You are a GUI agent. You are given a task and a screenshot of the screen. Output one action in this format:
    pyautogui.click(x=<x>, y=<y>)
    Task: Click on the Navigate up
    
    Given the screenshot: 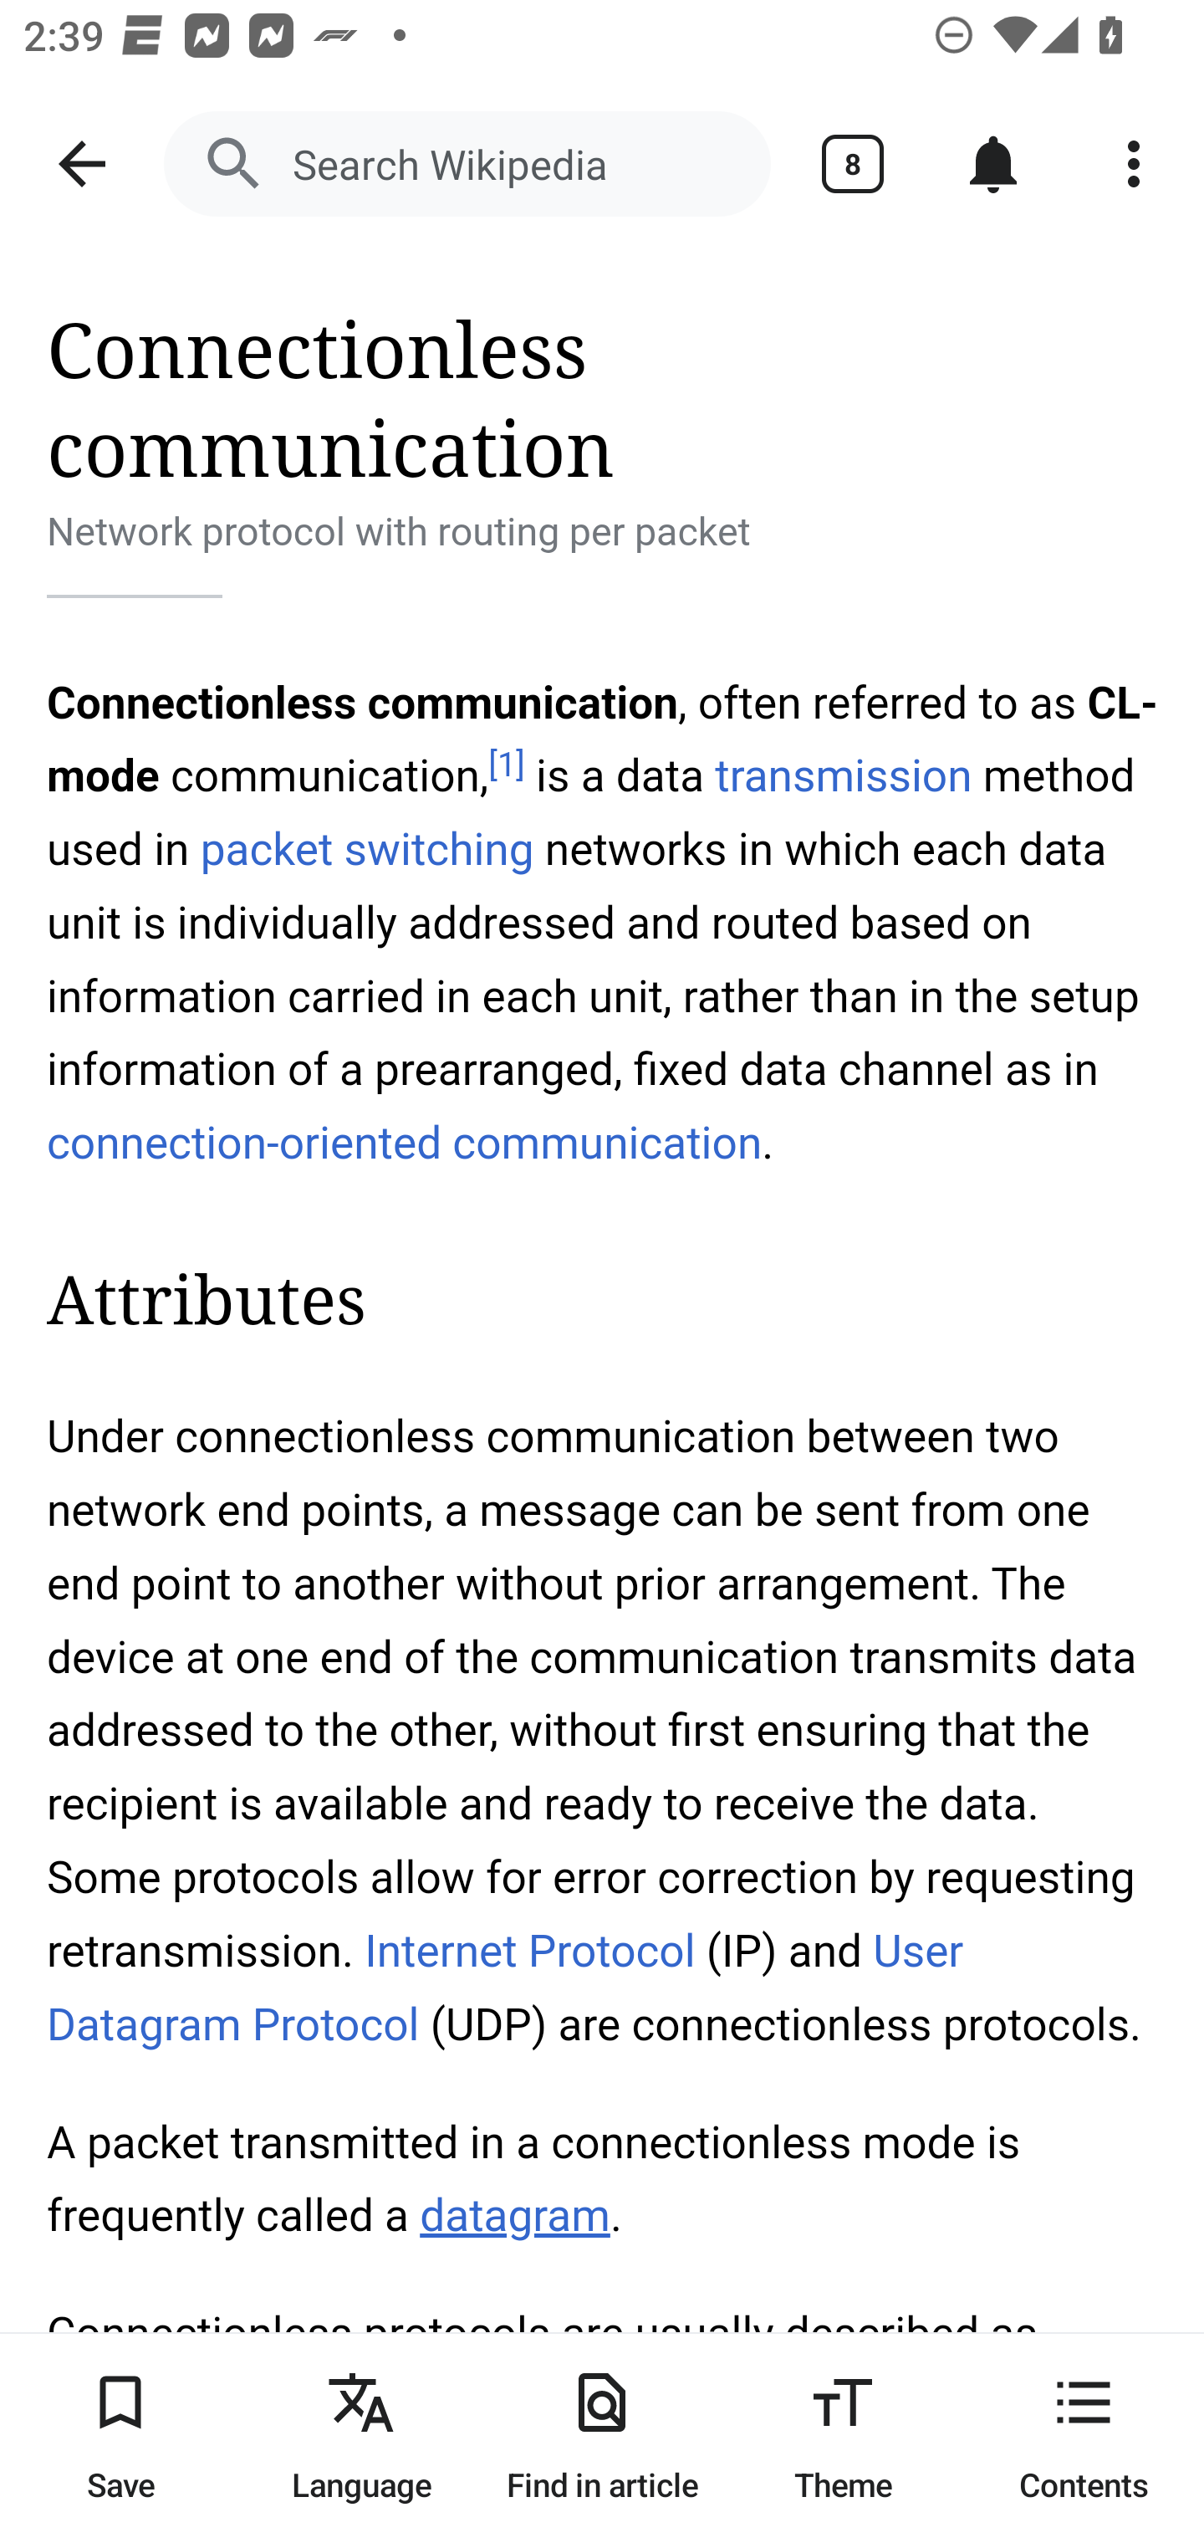 What is the action you would take?
    pyautogui.click(x=82, y=164)
    